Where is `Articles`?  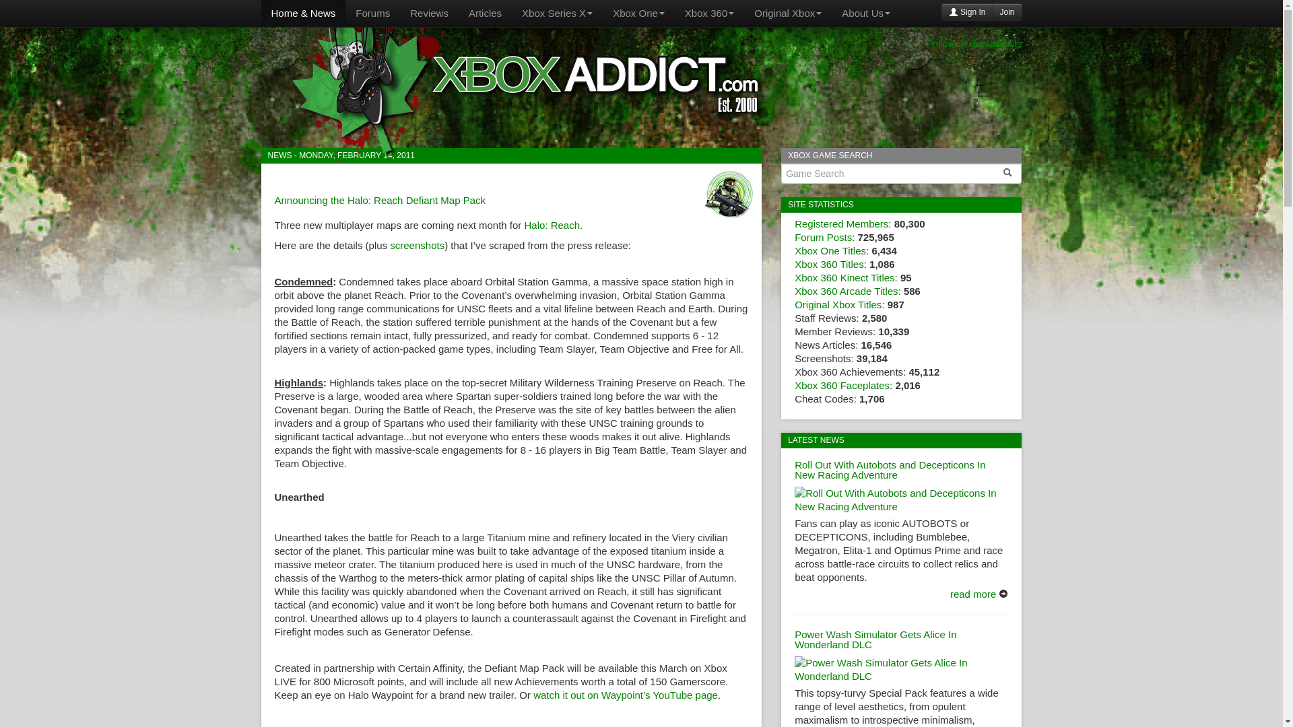 Articles is located at coordinates (485, 13).